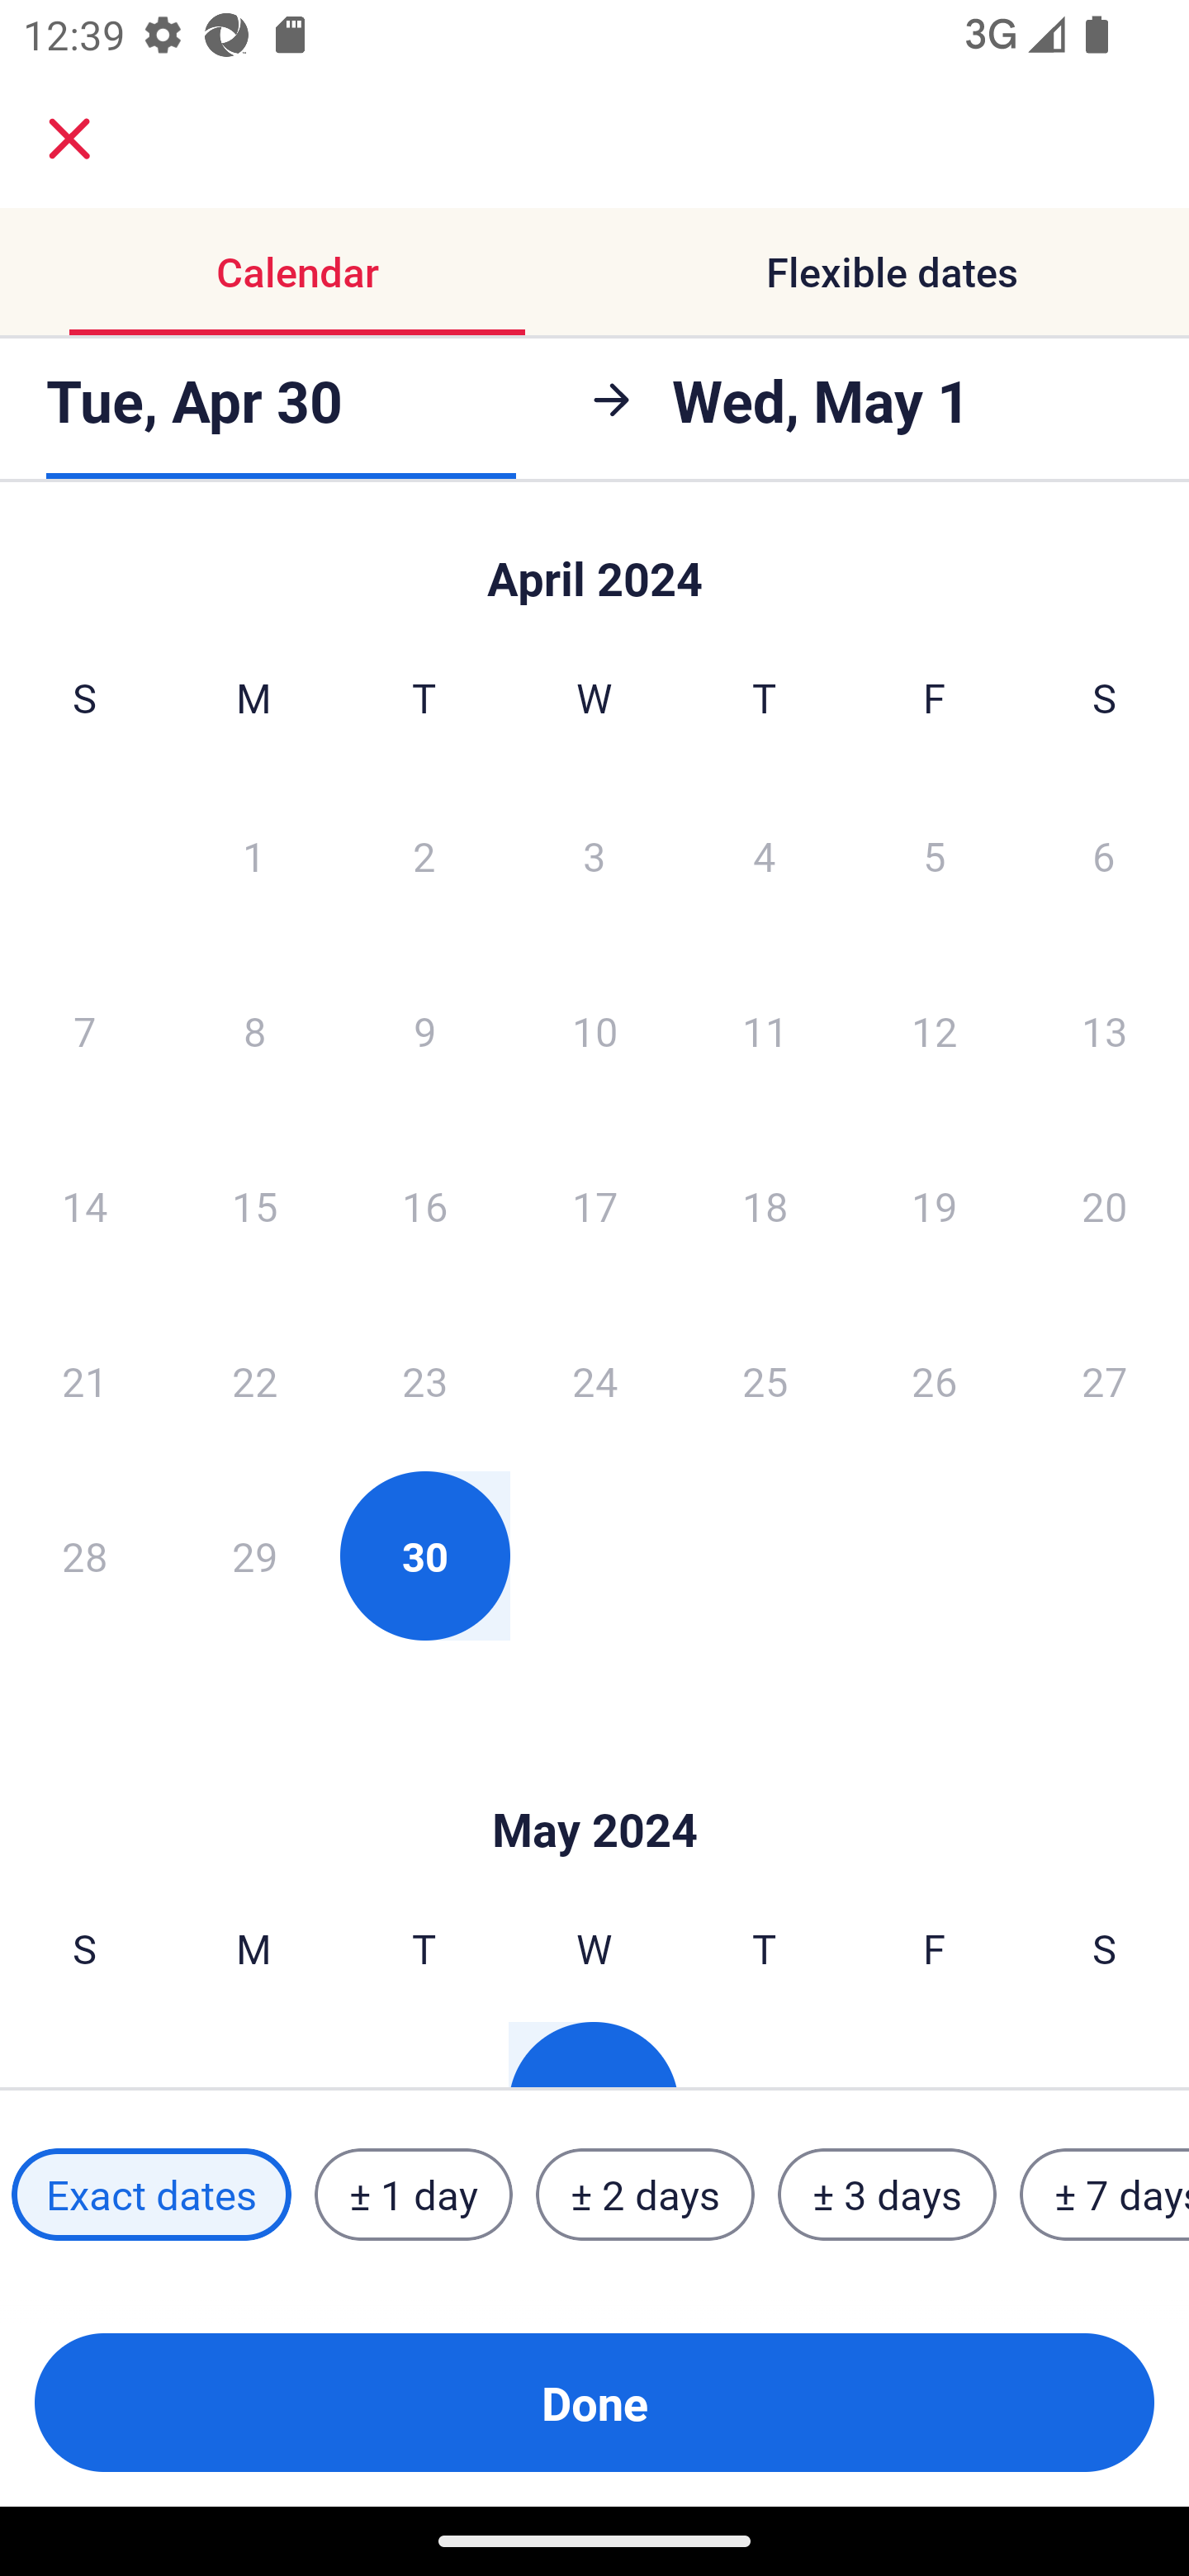 Image resolution: width=1189 pixels, height=2576 pixels. I want to click on Skip to Done, so click(594, 1780).